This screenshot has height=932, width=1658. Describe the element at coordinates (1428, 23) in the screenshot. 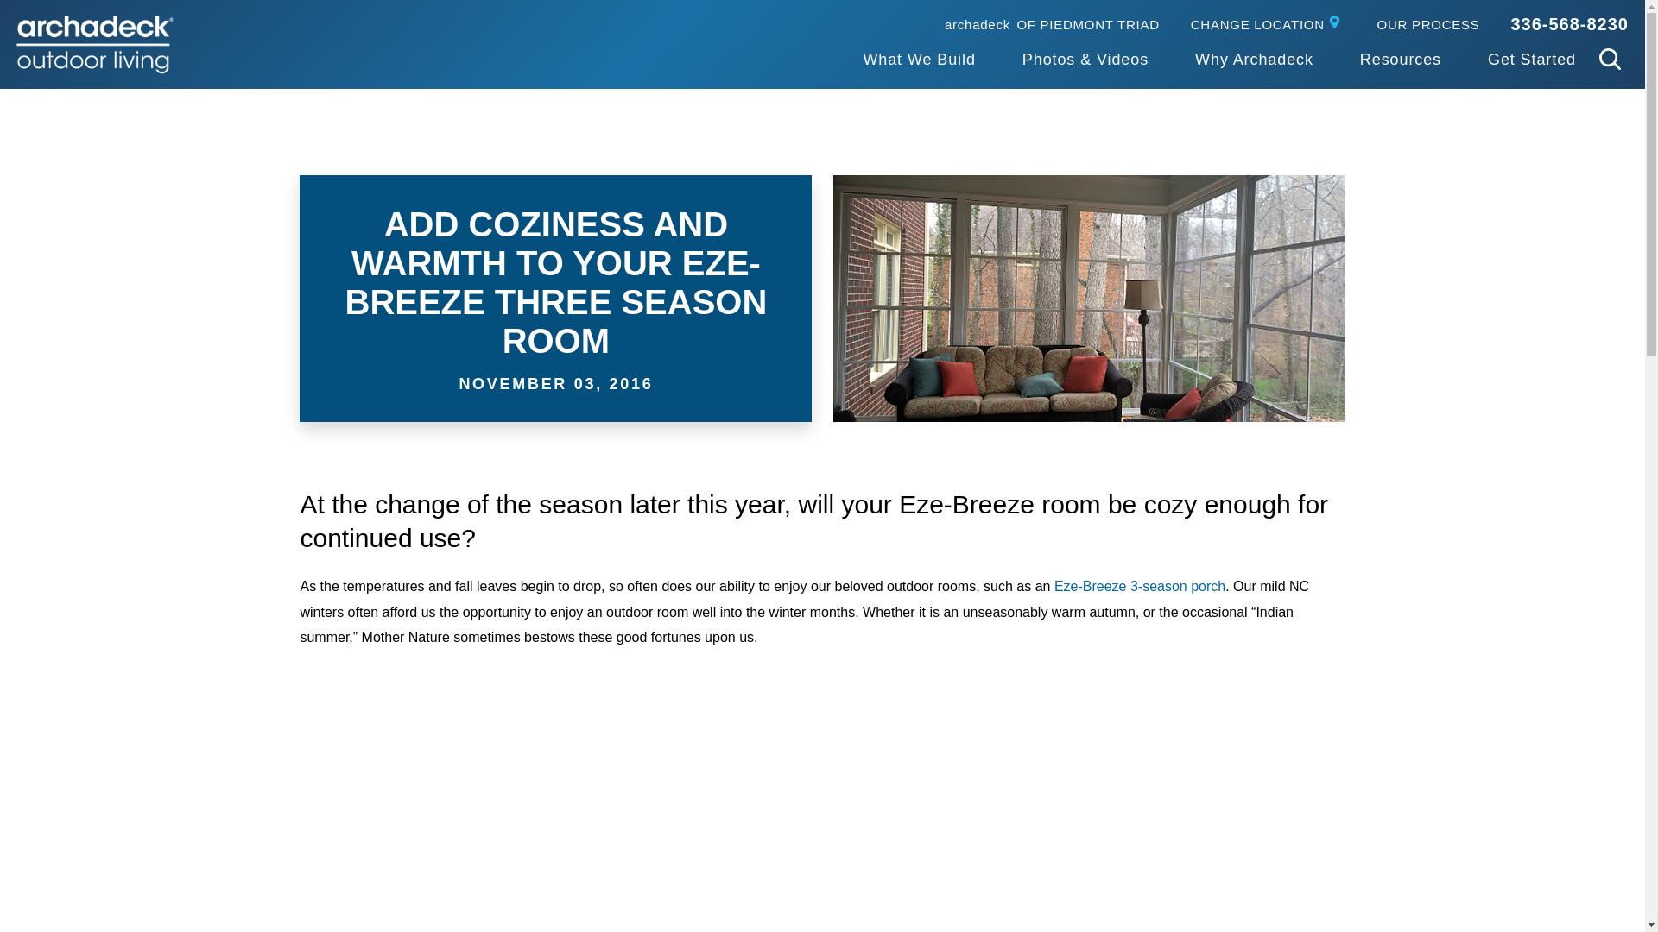

I see `Archadeck` at that location.